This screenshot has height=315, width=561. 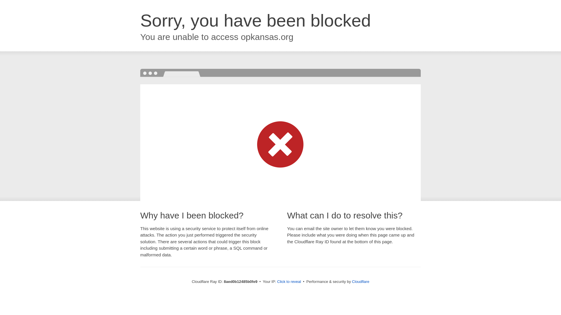 What do you see at coordinates (289, 282) in the screenshot?
I see `Click to reveal` at bounding box center [289, 282].